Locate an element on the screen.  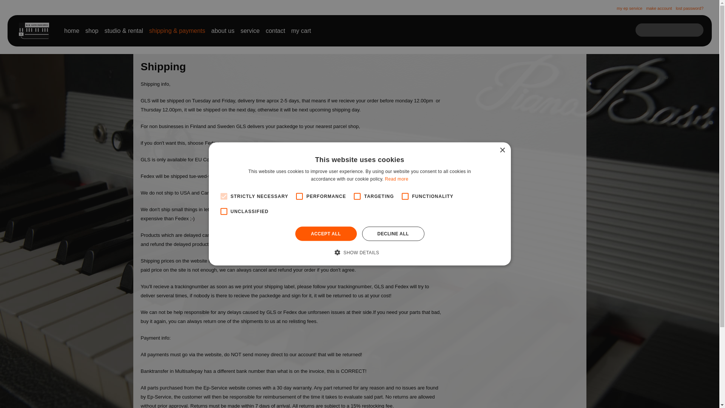
EP Service is located at coordinates (34, 31).